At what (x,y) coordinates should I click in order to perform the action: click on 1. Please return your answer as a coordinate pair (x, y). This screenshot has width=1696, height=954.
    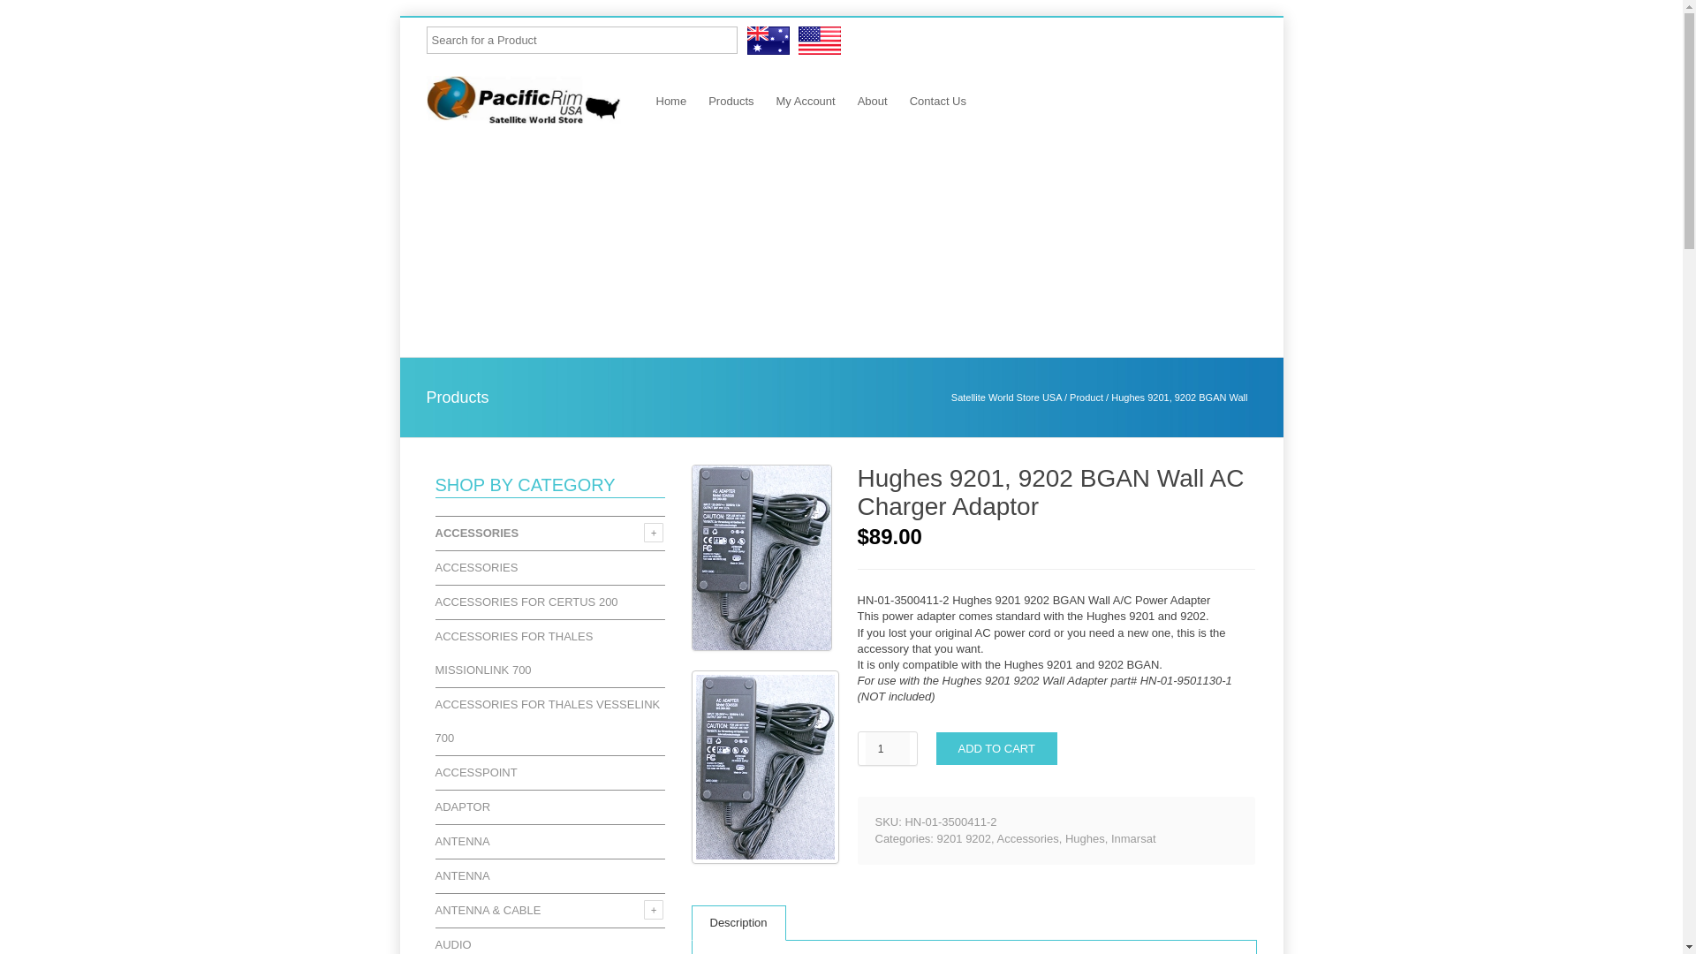
    Looking at the image, I should click on (887, 749).